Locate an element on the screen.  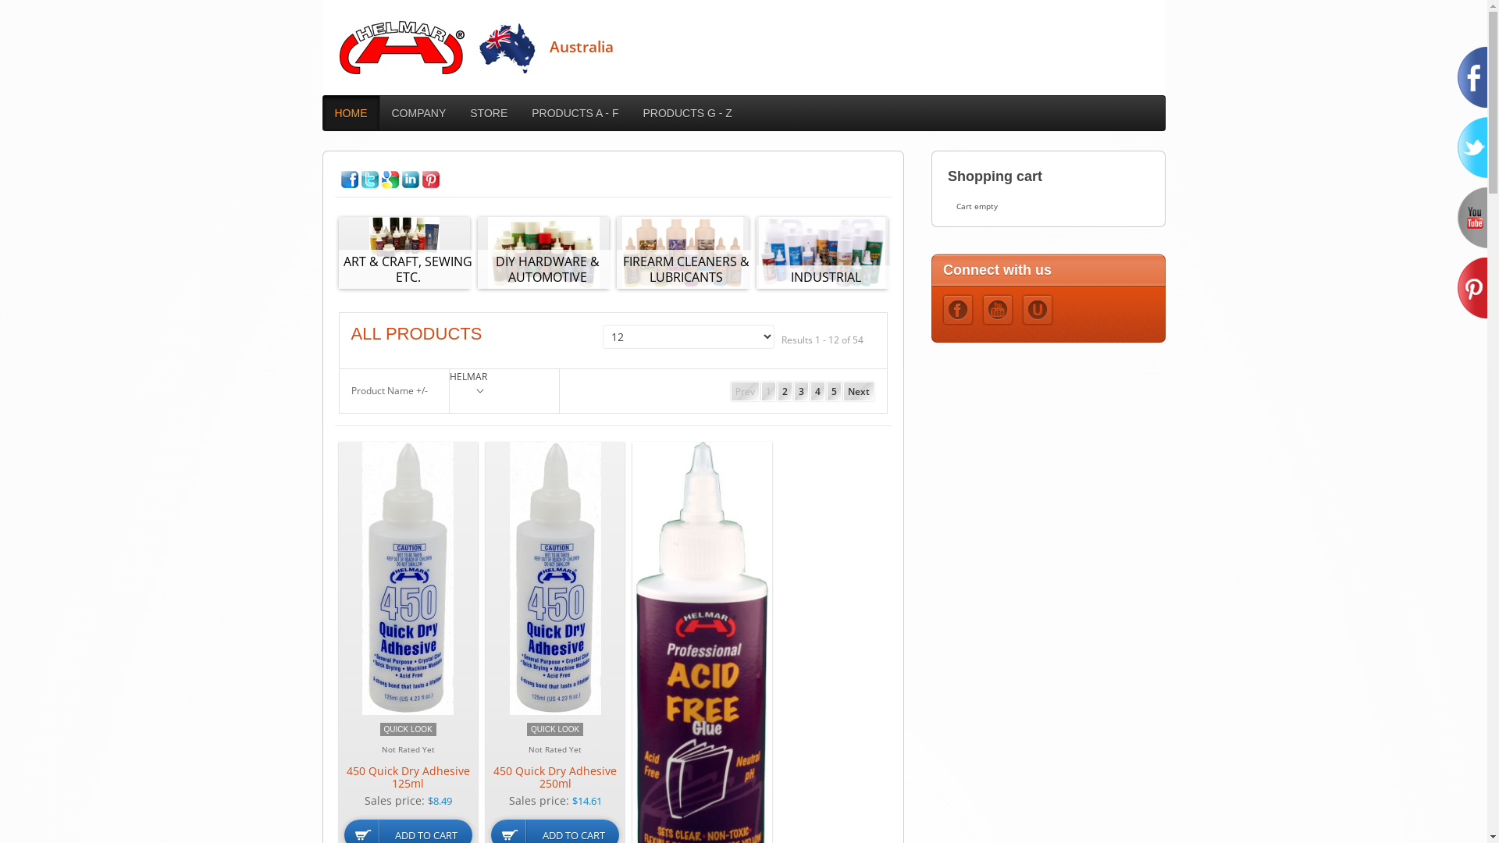
Facebook is located at coordinates (958, 310).